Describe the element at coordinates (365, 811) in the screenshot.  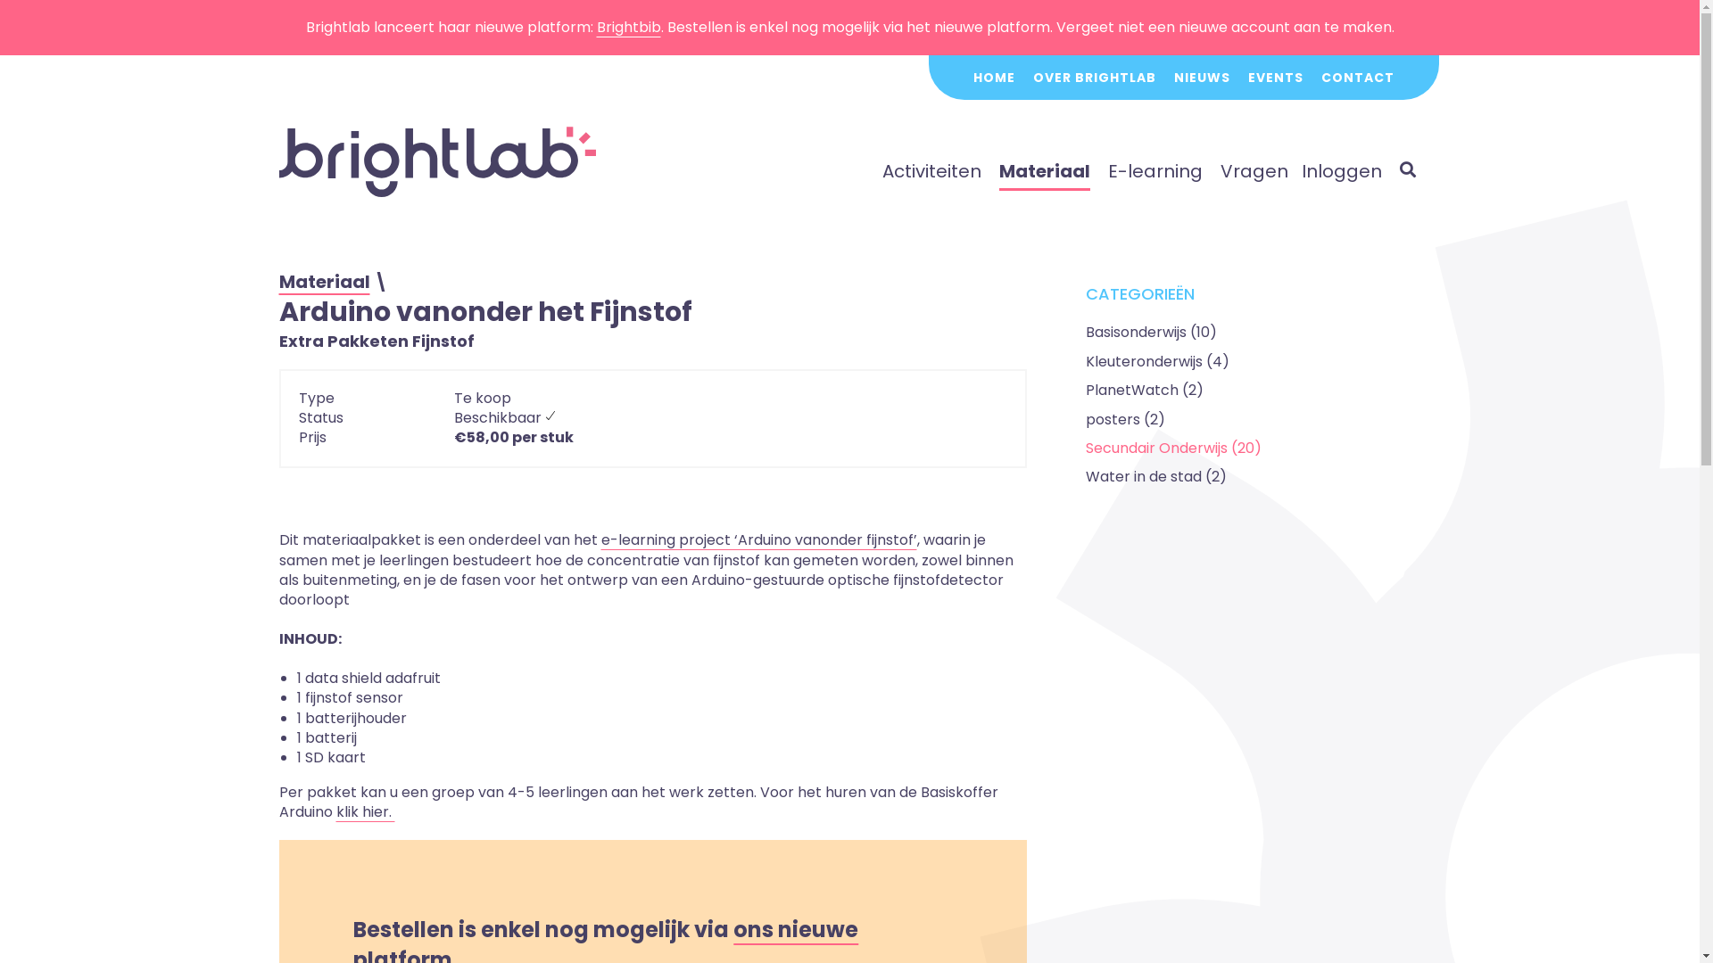
I see `klik hier. ` at that location.